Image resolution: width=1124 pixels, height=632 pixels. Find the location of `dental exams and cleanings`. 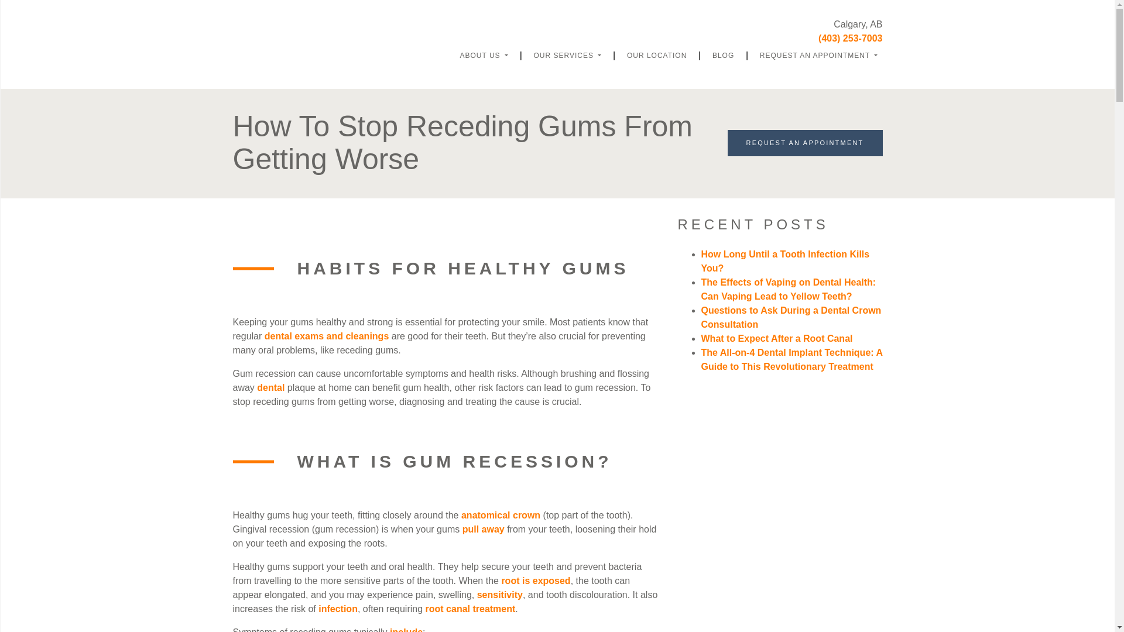

dental exams and cleanings is located at coordinates (327, 336).